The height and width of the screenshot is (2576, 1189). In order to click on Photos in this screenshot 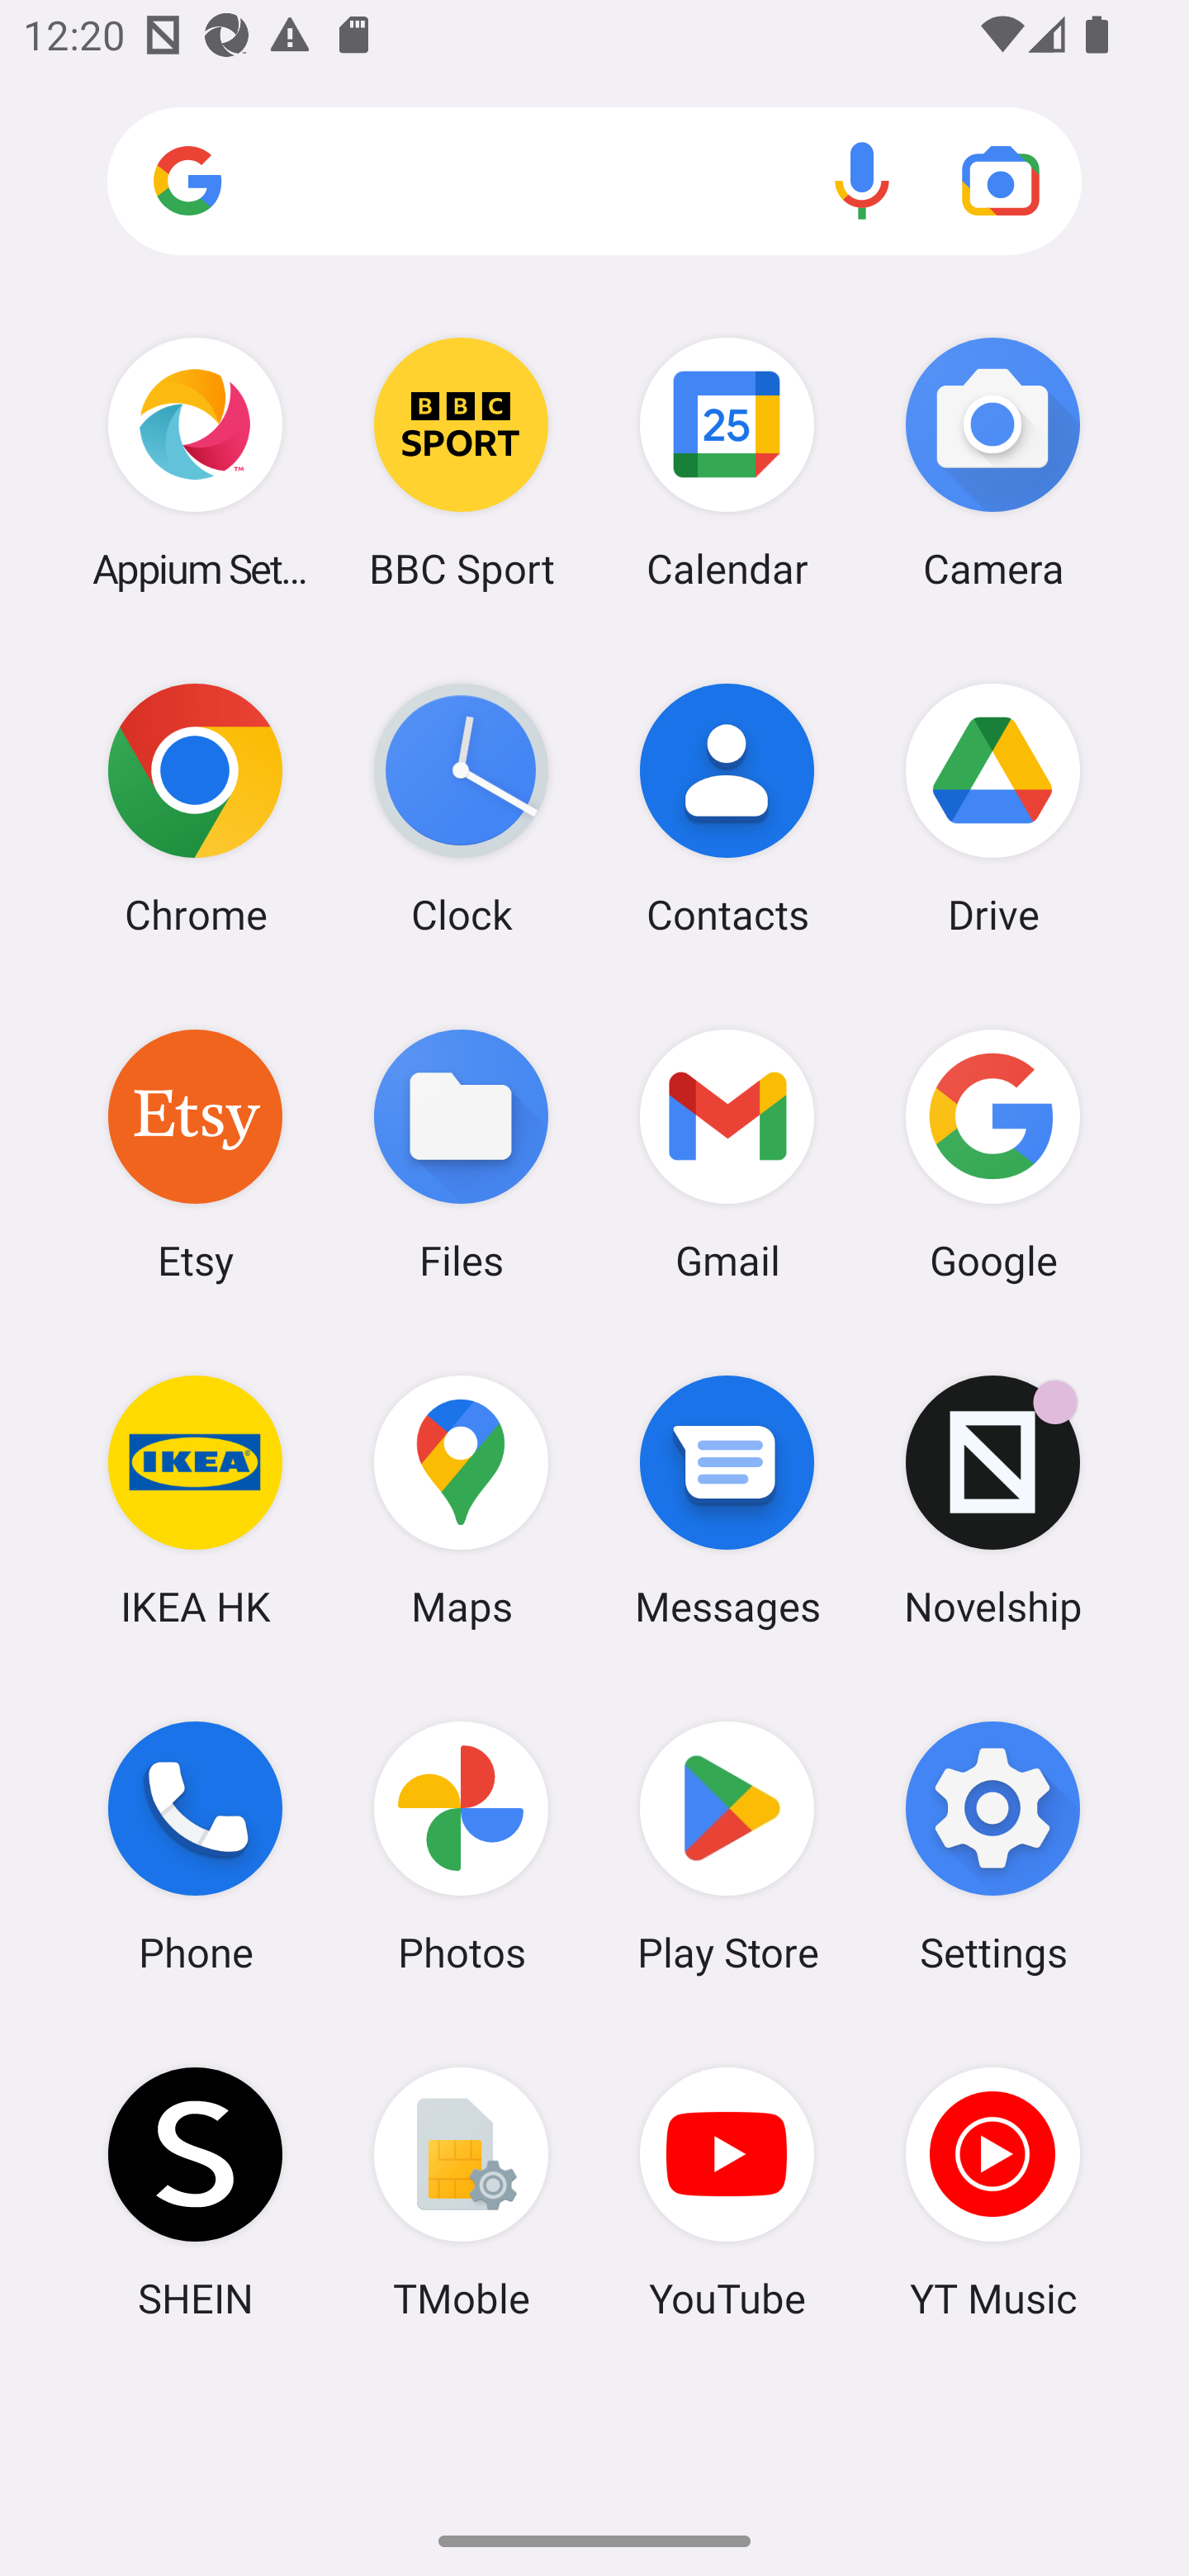, I will do `click(461, 1847)`.